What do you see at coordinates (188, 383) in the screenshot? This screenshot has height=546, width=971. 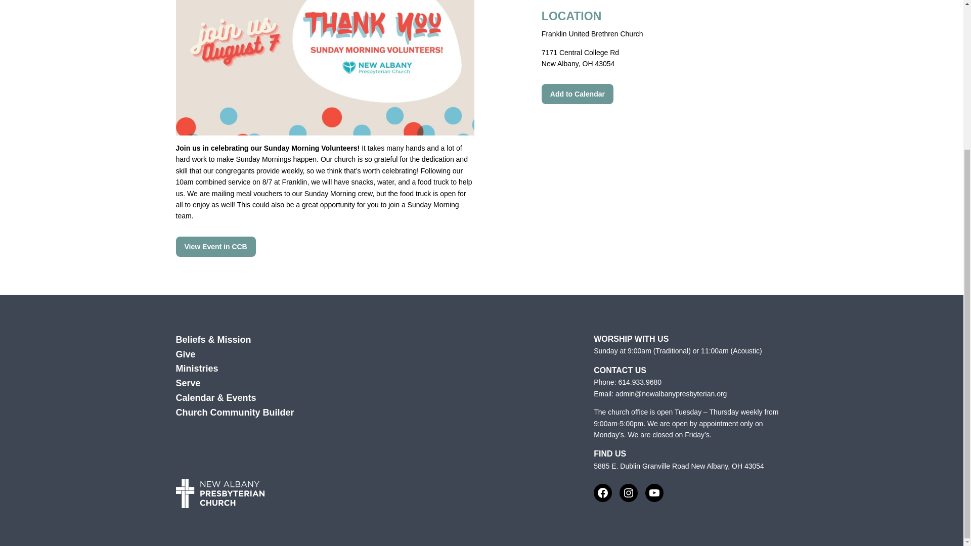 I see `Serve` at bounding box center [188, 383].